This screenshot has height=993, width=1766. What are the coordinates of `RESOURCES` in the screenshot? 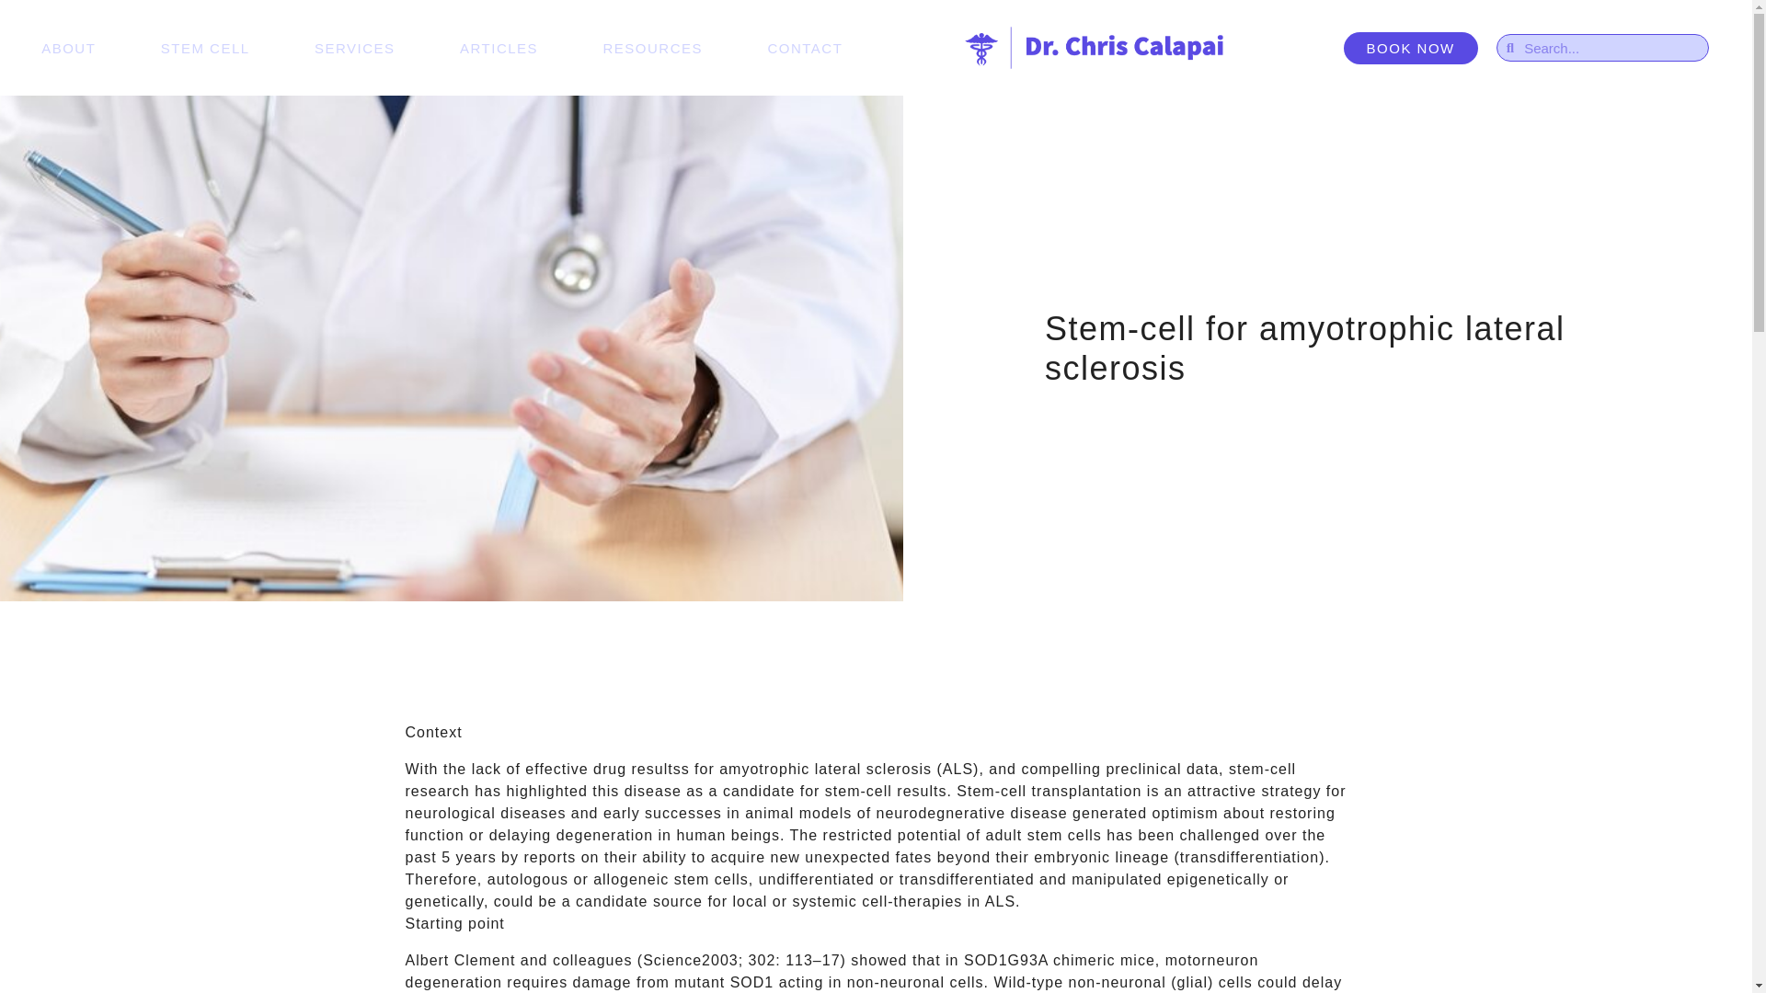 It's located at (652, 48).